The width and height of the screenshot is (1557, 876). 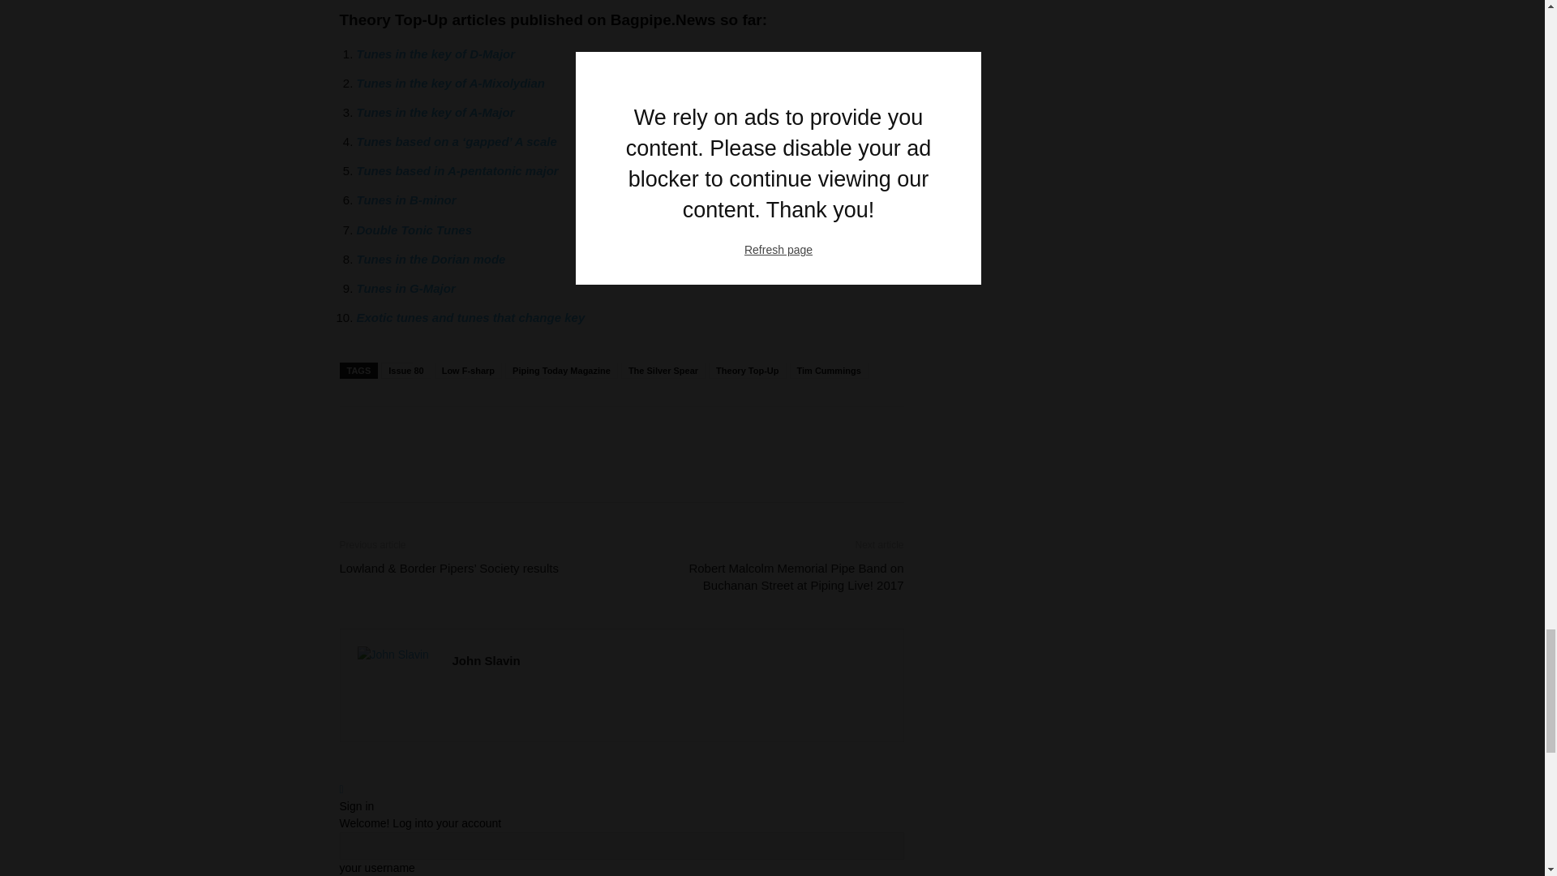 What do you see at coordinates (457, 170) in the screenshot?
I see `Tunes based in A-pentatonic major` at bounding box center [457, 170].